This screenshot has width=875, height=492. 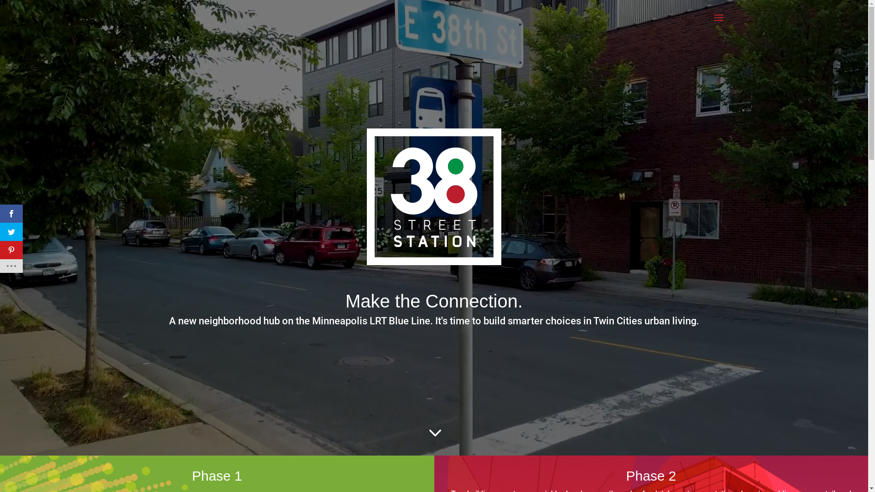 What do you see at coordinates (217, 476) in the screenshot?
I see `Phase 1` at bounding box center [217, 476].